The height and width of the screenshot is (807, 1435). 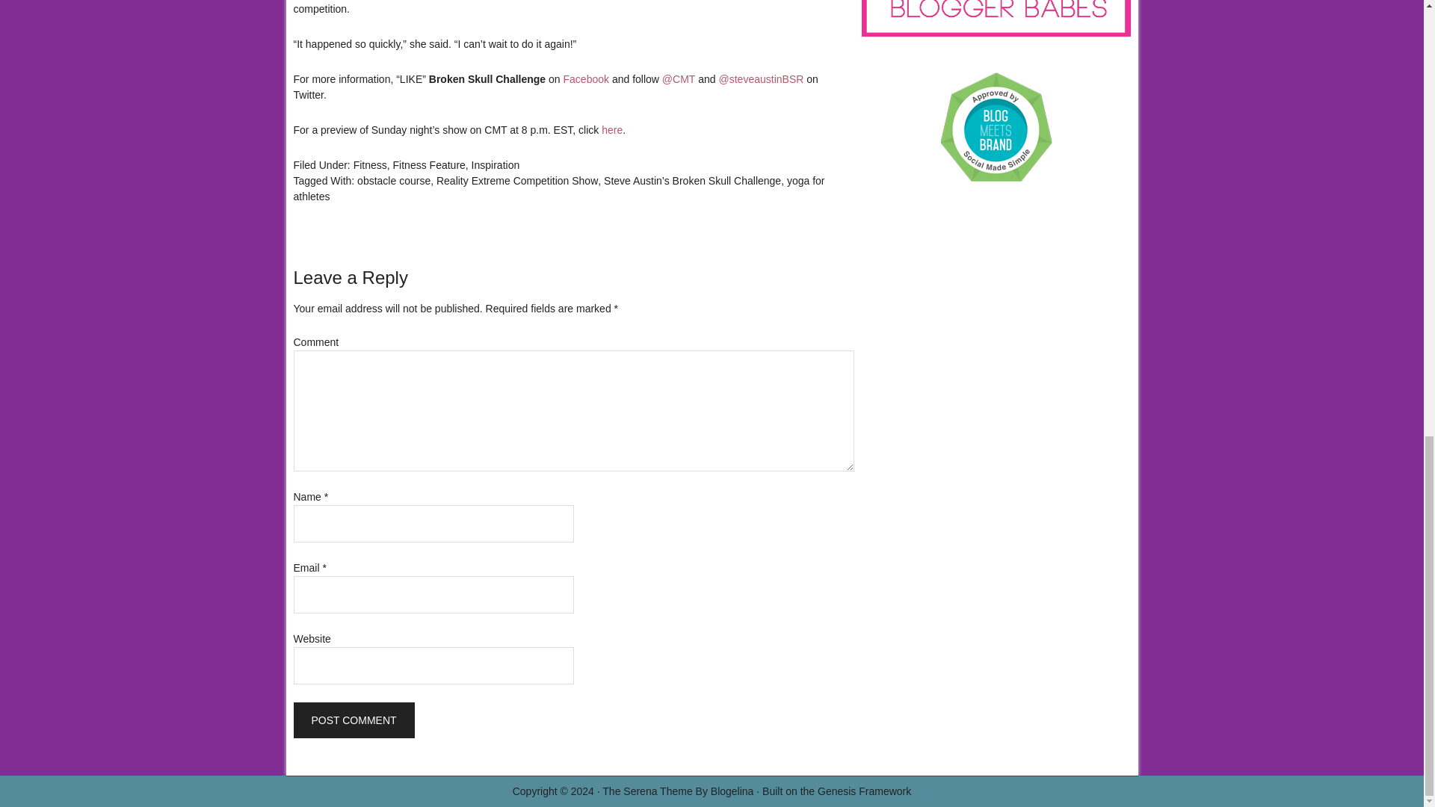 I want to click on This external link will open in a new window, so click(x=761, y=79).